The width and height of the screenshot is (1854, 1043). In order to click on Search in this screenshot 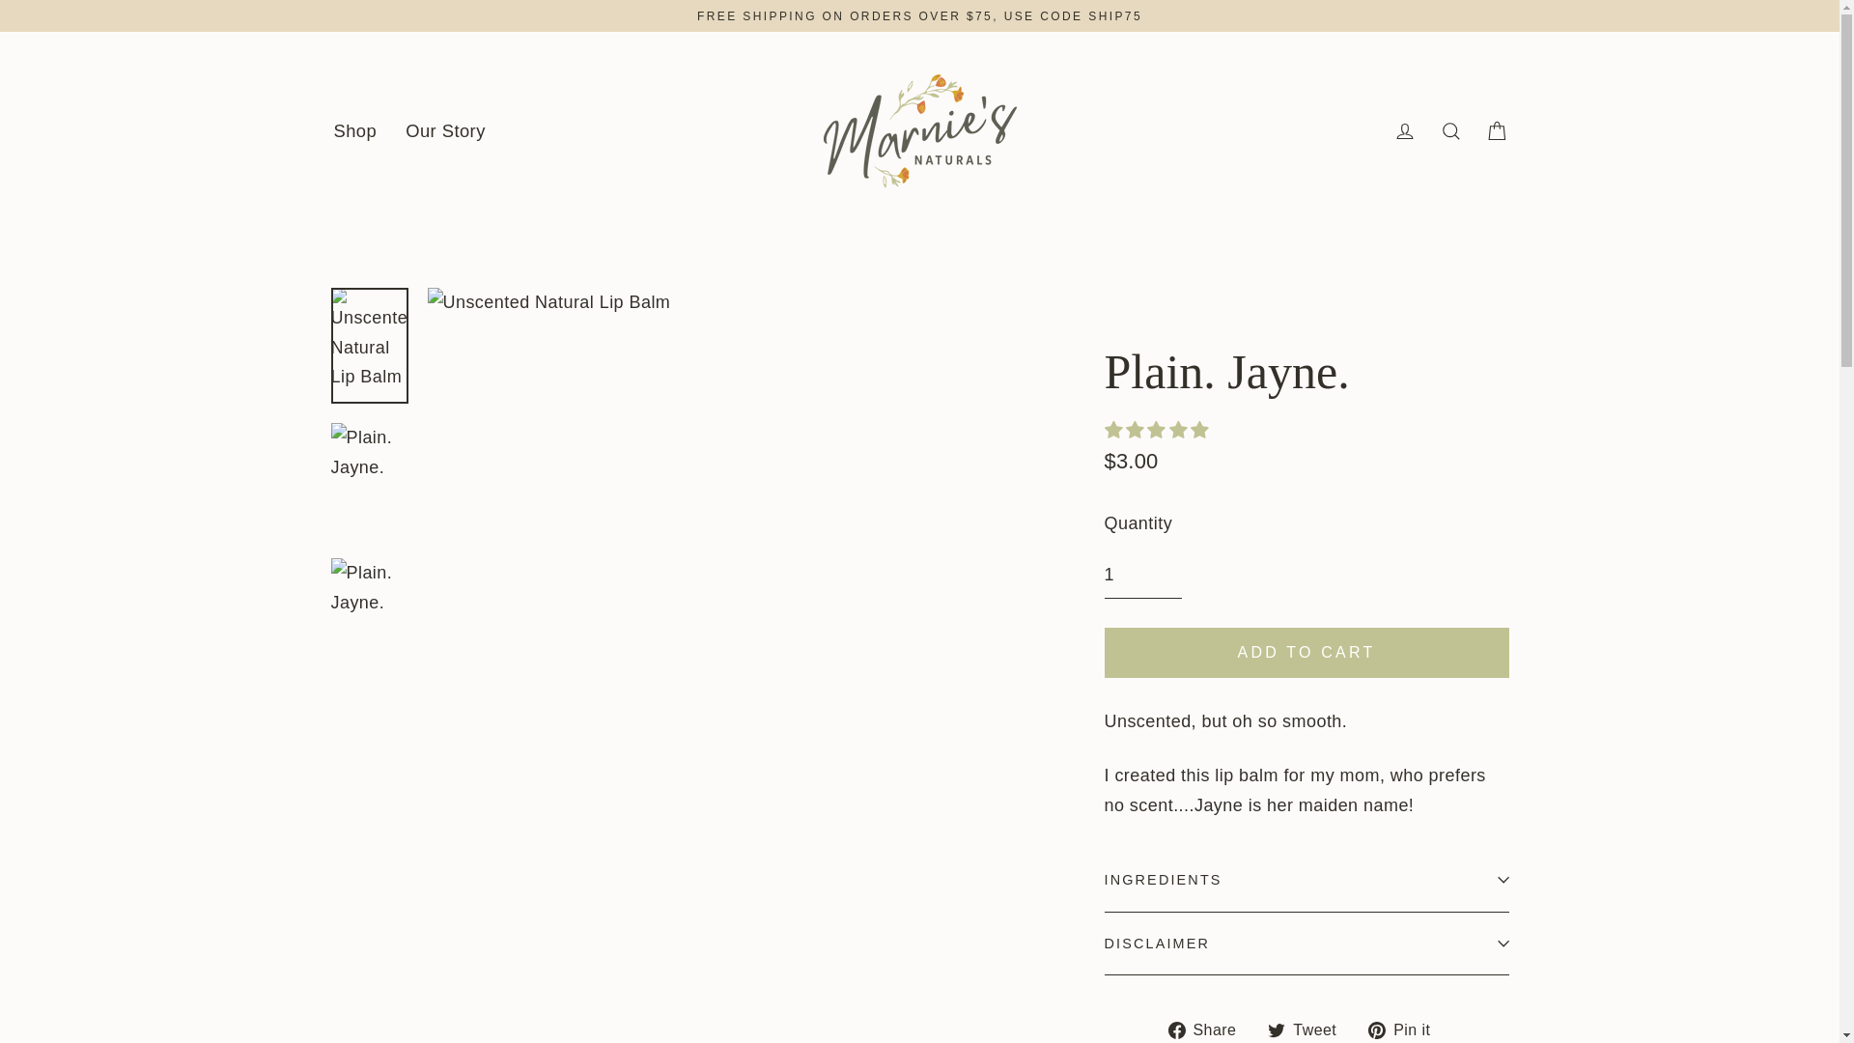, I will do `click(1450, 130)`.